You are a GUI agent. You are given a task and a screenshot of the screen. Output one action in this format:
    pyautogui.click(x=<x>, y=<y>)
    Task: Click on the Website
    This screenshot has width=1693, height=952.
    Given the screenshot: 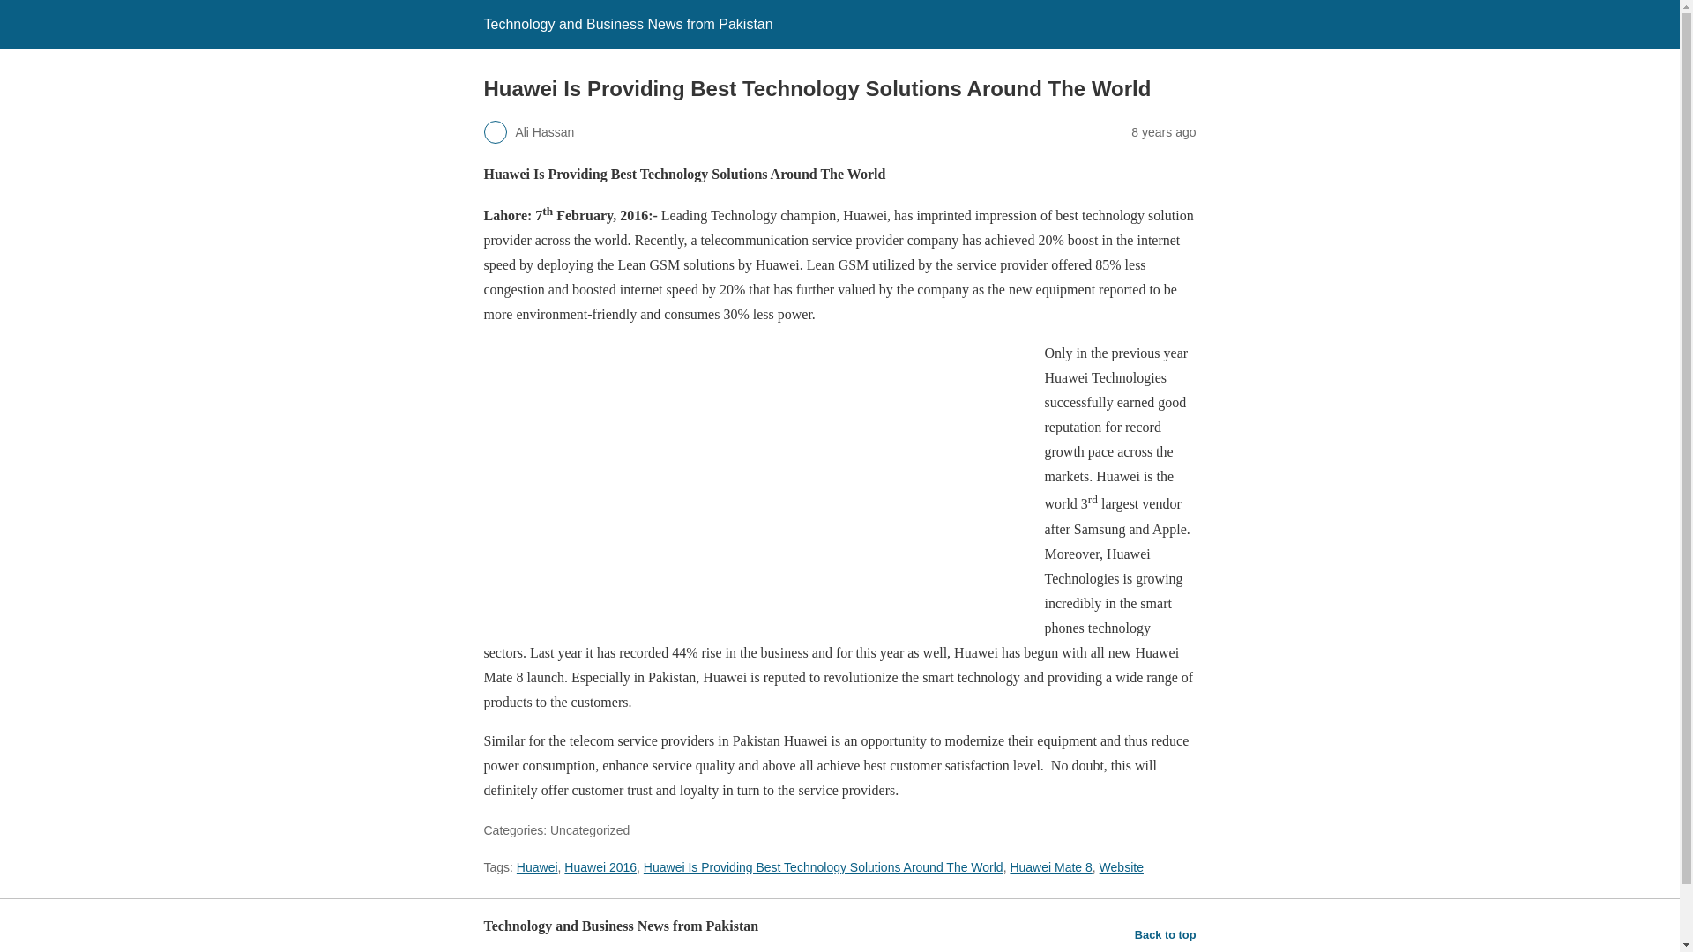 What is the action you would take?
    pyautogui.click(x=1122, y=867)
    